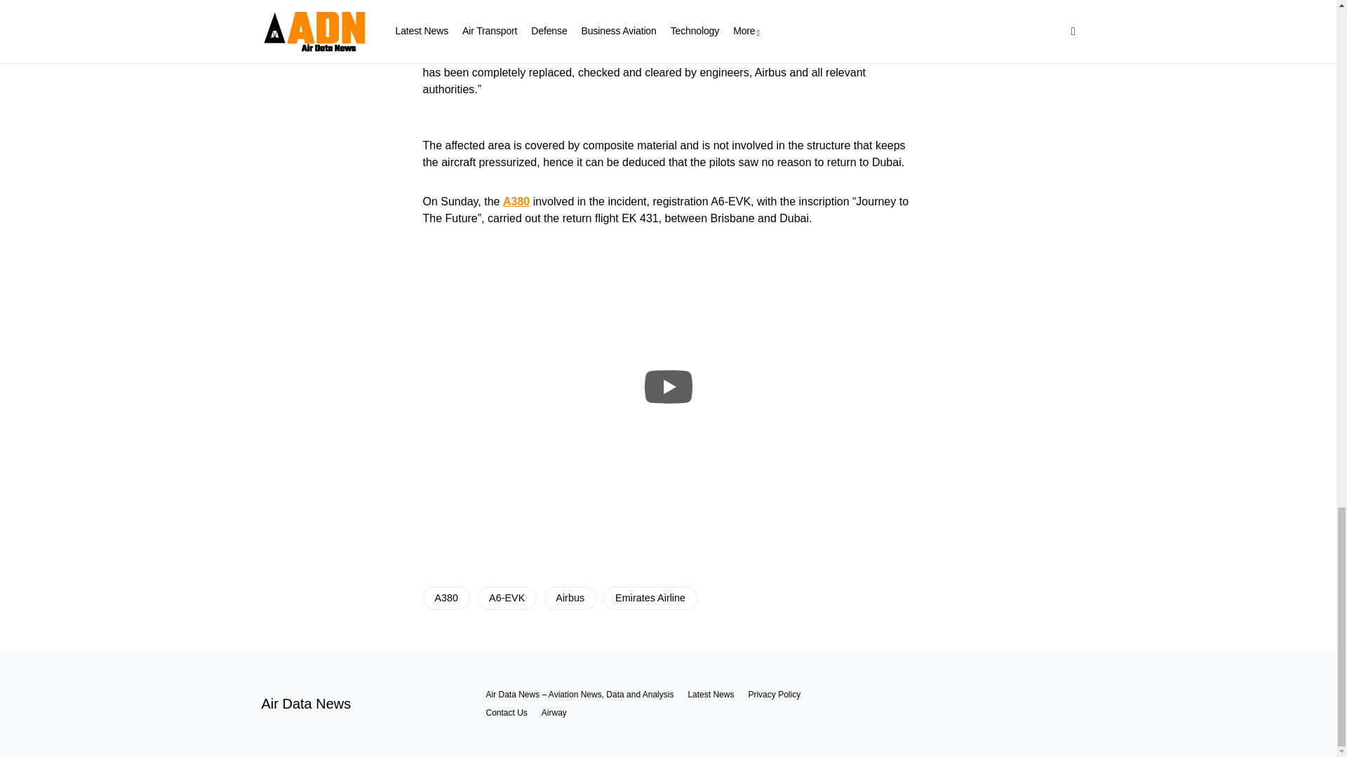 The image size is (1347, 757). Describe the element at coordinates (507, 598) in the screenshot. I see `A6-EVK` at that location.